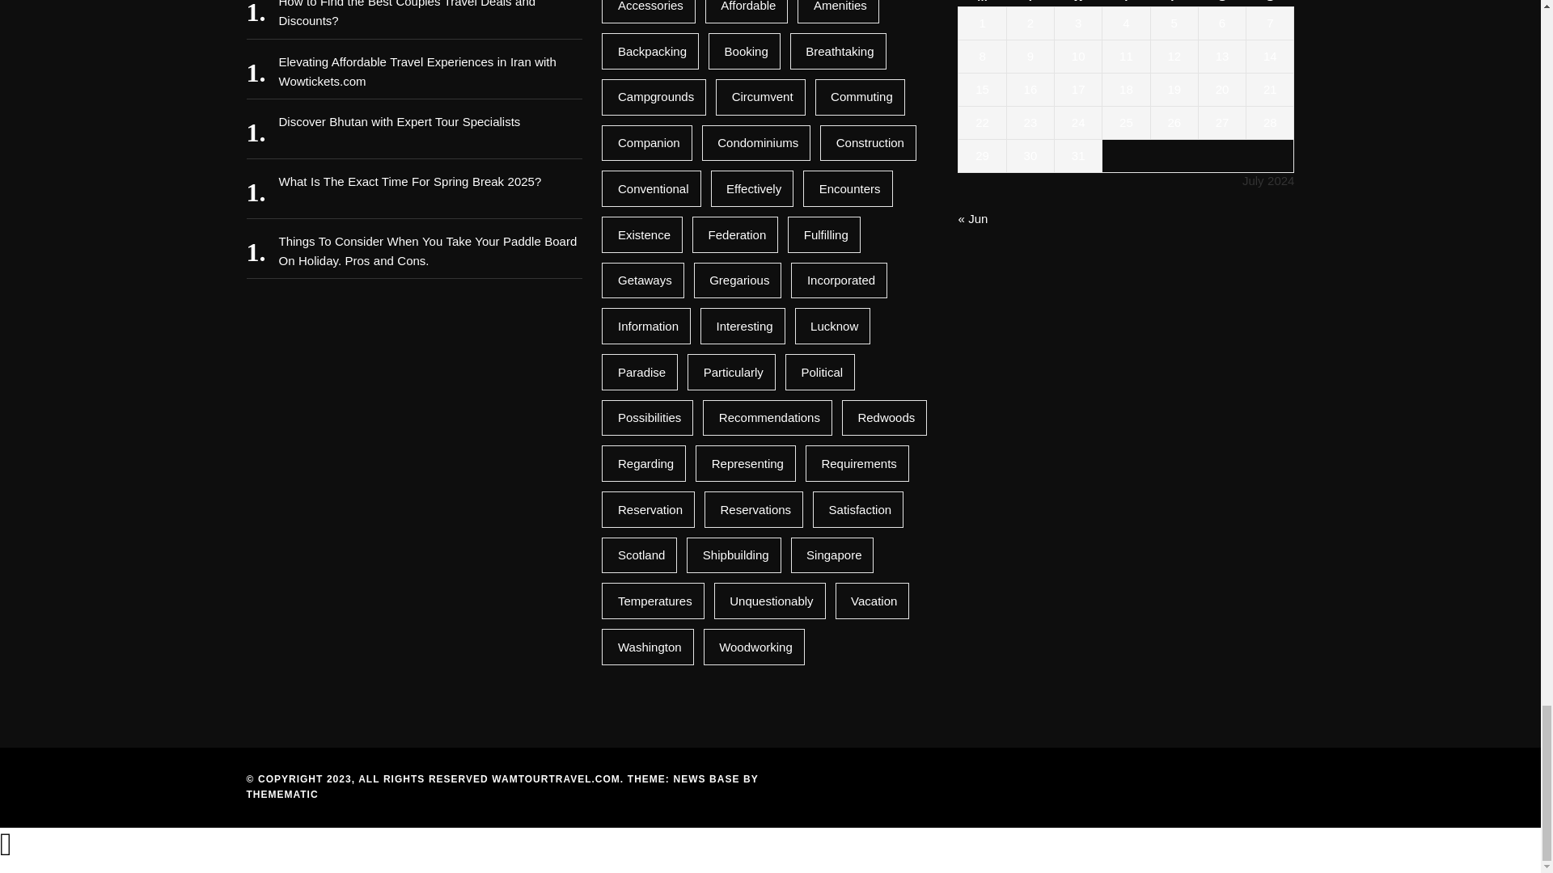 The height and width of the screenshot is (873, 1553). What do you see at coordinates (1270, 3) in the screenshot?
I see `Sunday` at bounding box center [1270, 3].